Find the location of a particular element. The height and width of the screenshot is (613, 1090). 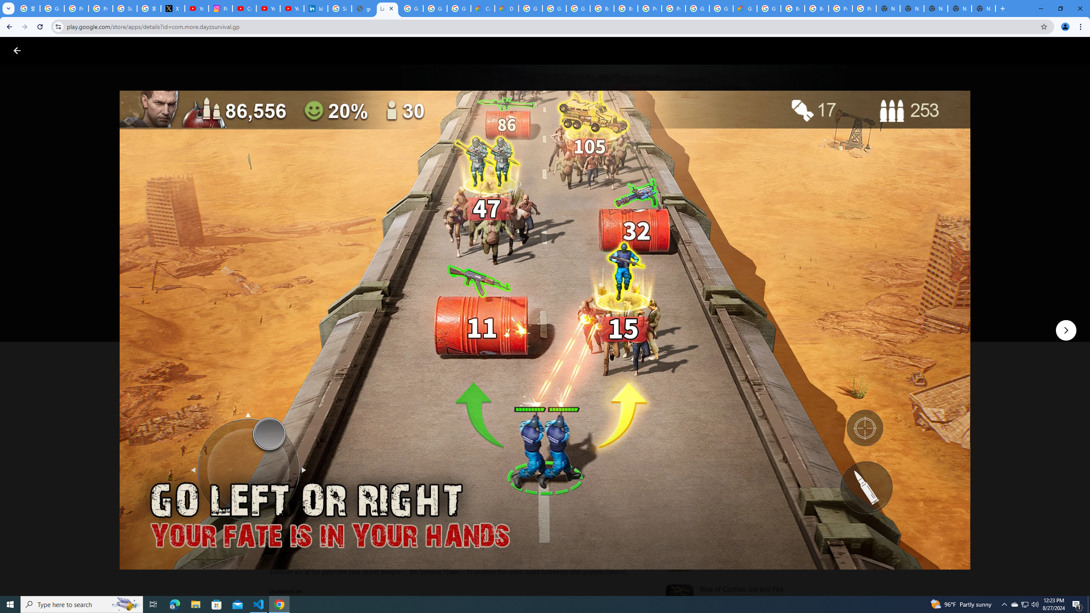

Browse Chrome as a guest - Computer - Google Chrome Help is located at coordinates (793, 9).